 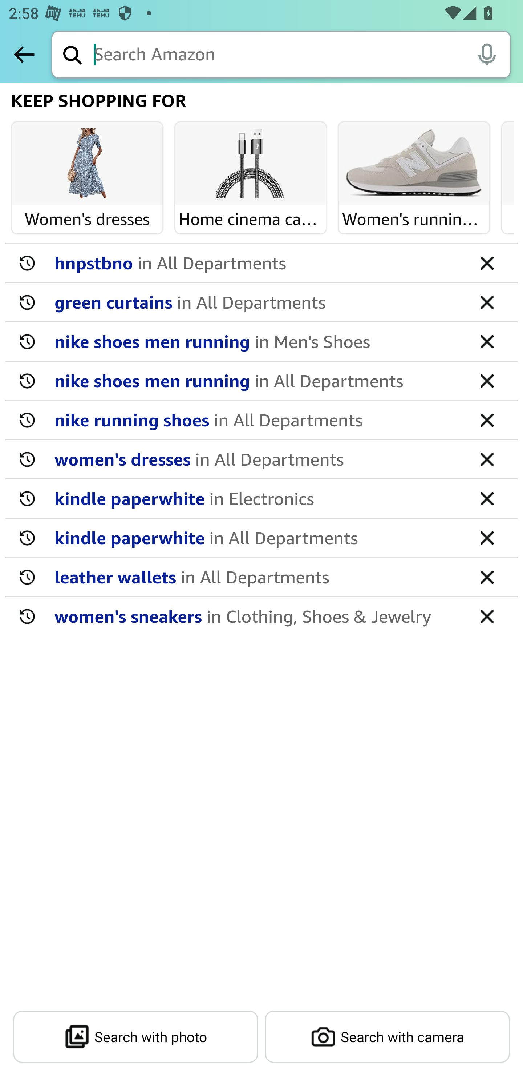 What do you see at coordinates (257, 577) in the screenshot?
I see `leather wallets` at bounding box center [257, 577].